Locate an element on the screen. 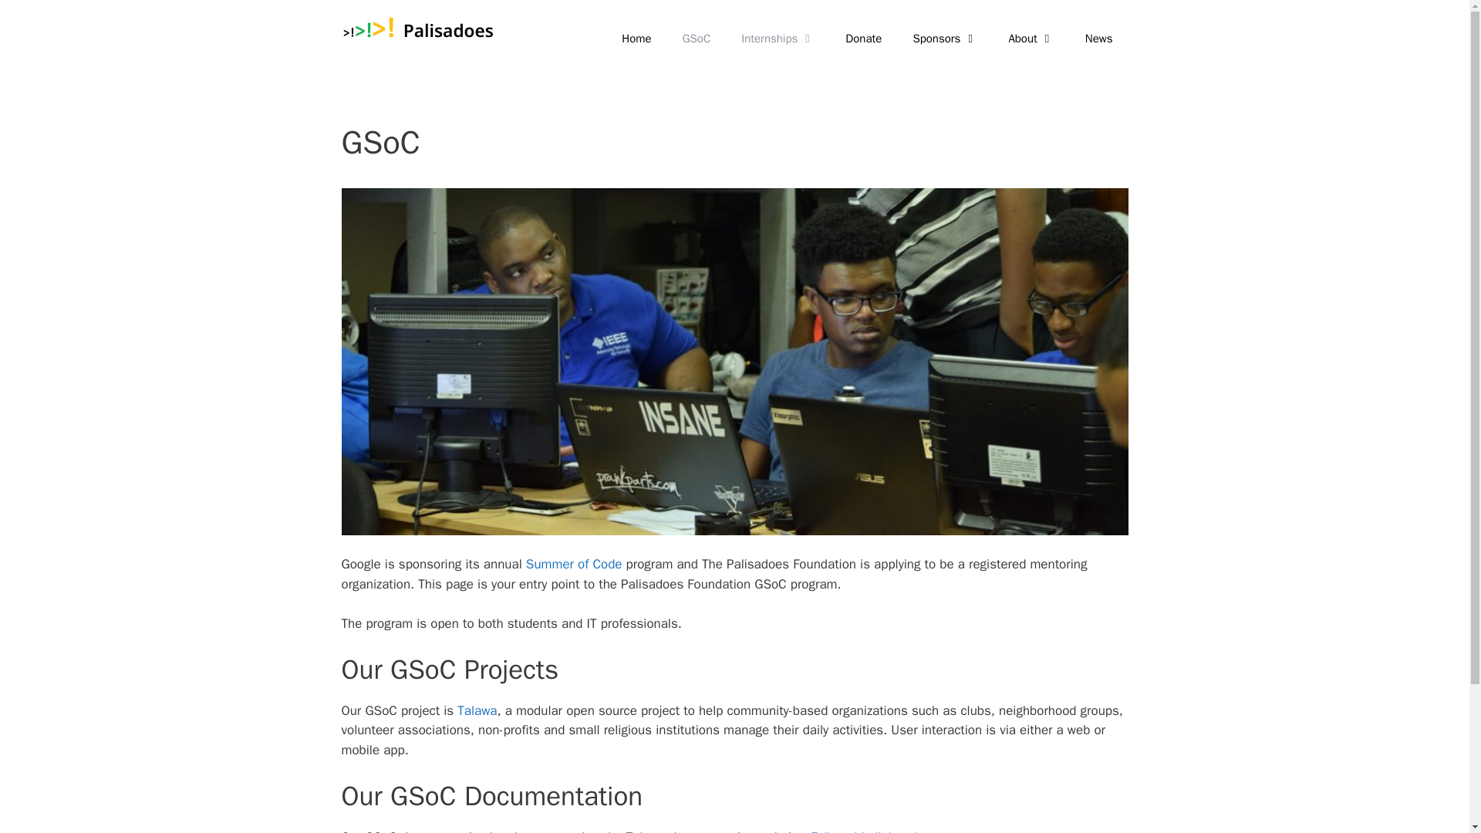 Image resolution: width=1481 pixels, height=833 pixels. Donate is located at coordinates (863, 39).